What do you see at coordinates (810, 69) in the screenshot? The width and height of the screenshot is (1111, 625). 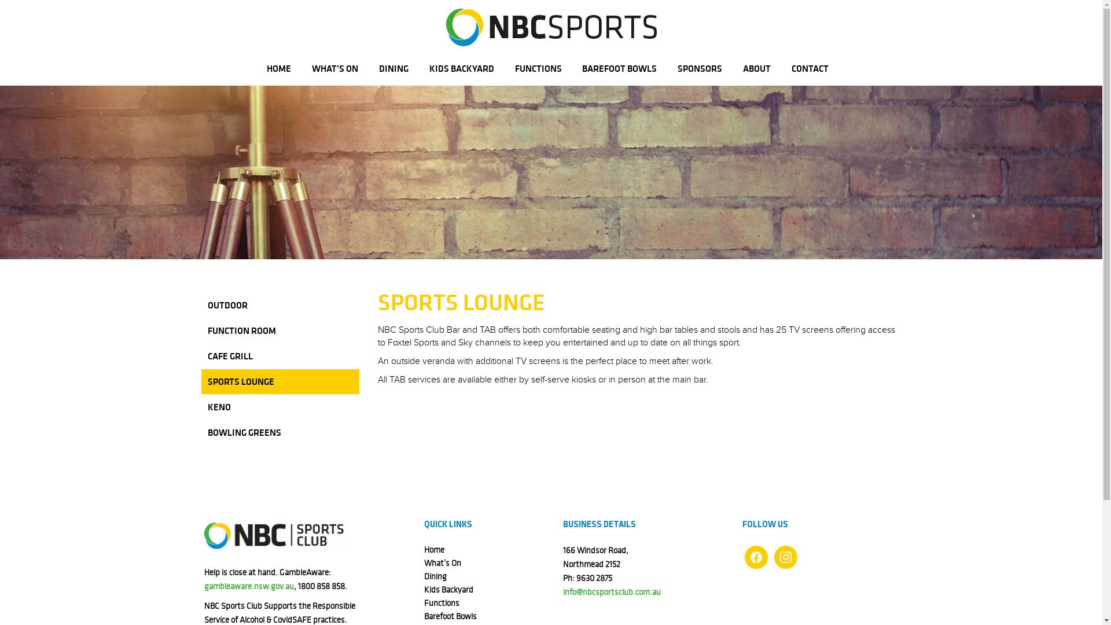 I see `CONTACT` at bounding box center [810, 69].